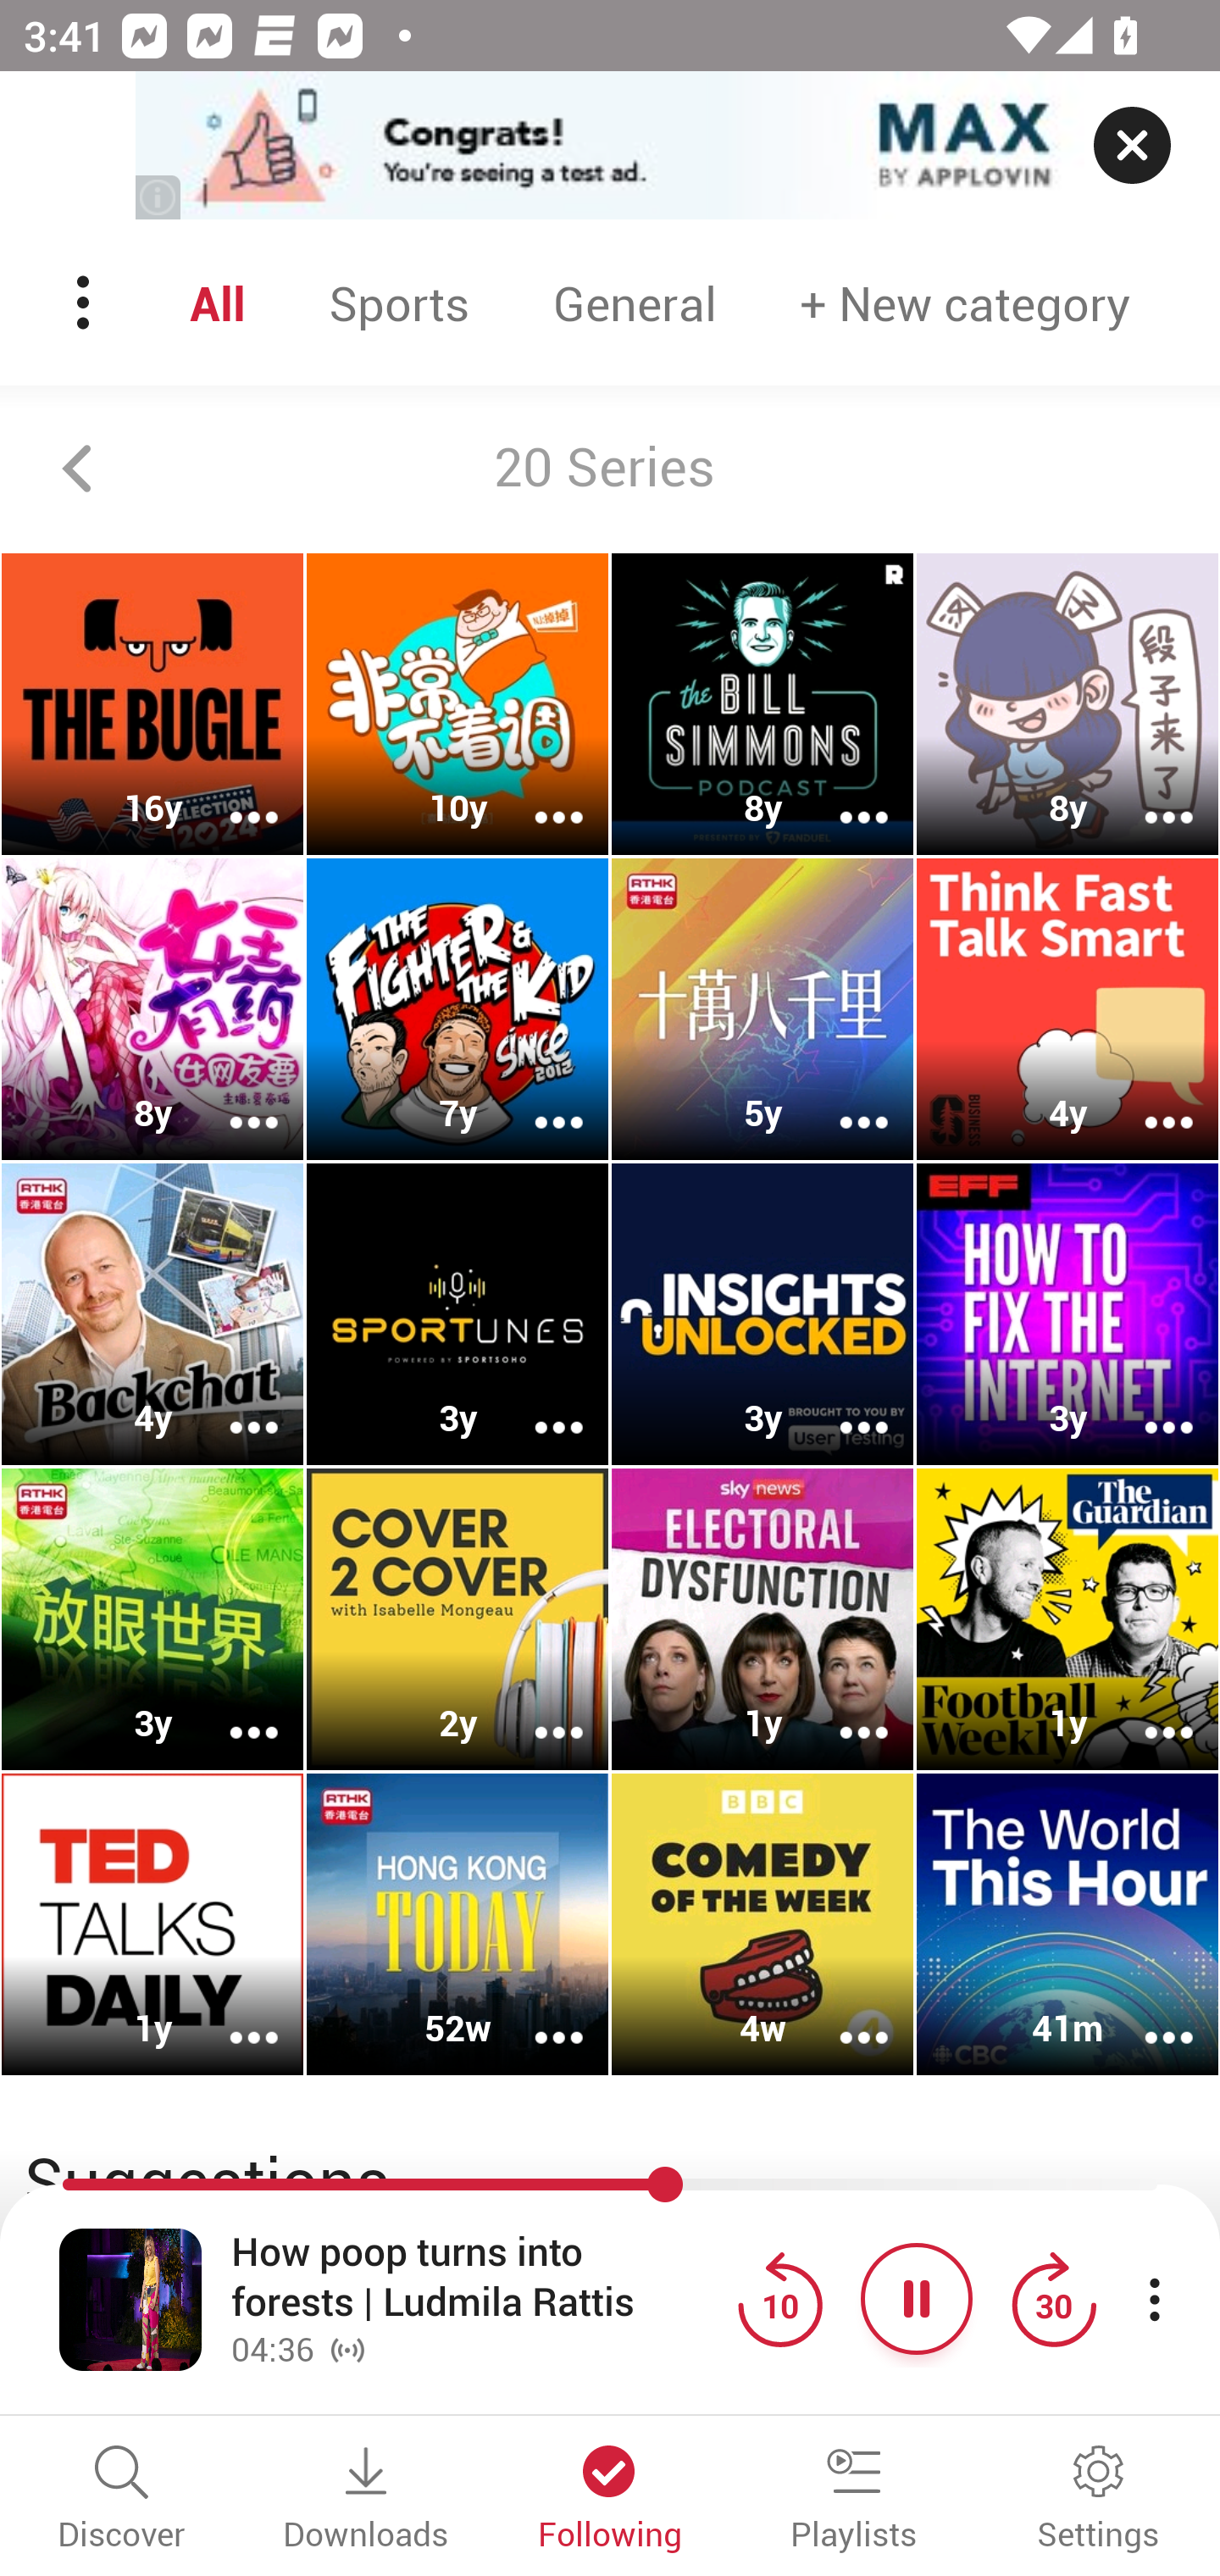 Image resolution: width=1220 pixels, height=2576 pixels. What do you see at coordinates (1147, 796) in the screenshot?
I see `More options` at bounding box center [1147, 796].